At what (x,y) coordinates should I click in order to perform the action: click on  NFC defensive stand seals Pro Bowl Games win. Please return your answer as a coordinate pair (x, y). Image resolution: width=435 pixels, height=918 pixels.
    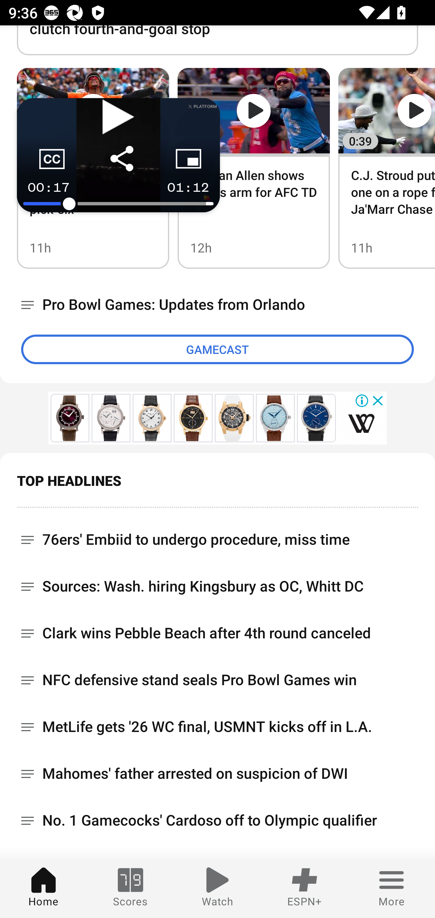
    Looking at the image, I should click on (217, 679).